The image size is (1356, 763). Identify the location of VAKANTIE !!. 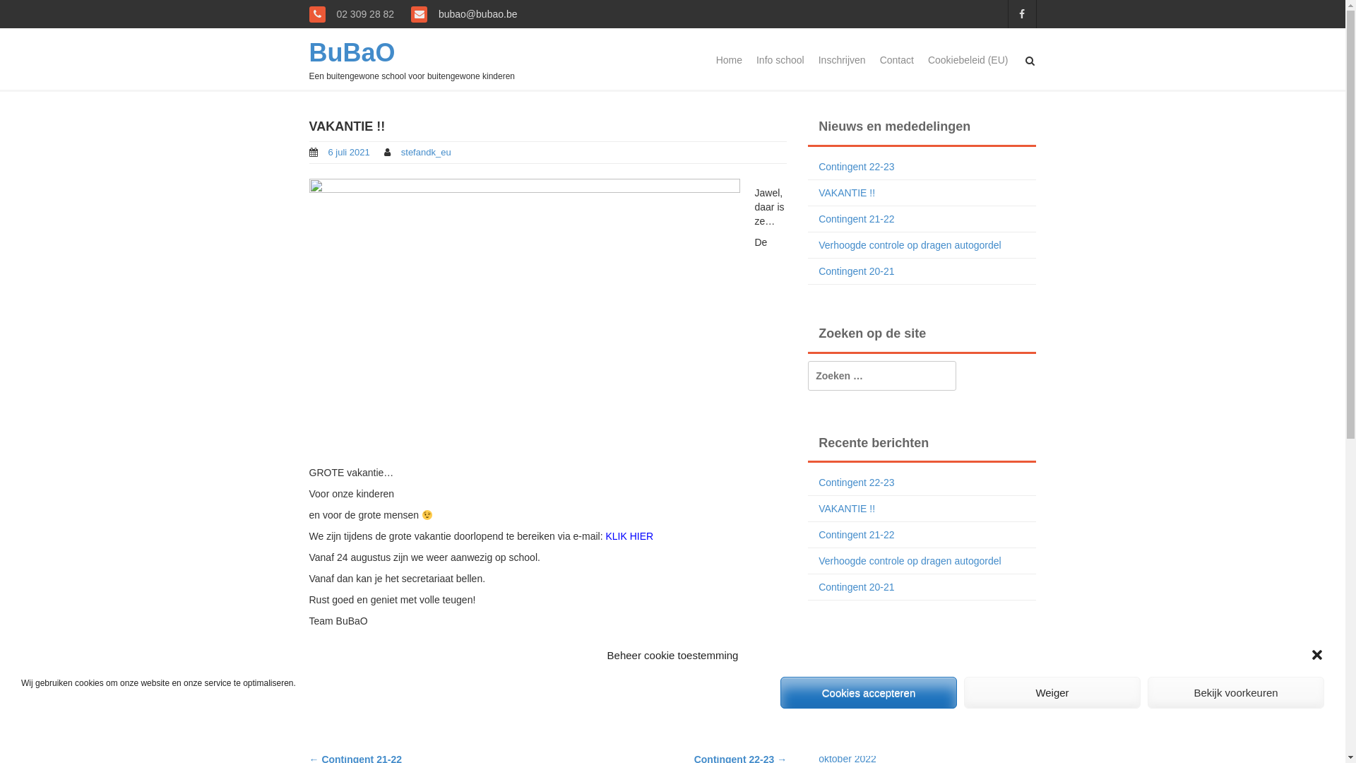
(847, 193).